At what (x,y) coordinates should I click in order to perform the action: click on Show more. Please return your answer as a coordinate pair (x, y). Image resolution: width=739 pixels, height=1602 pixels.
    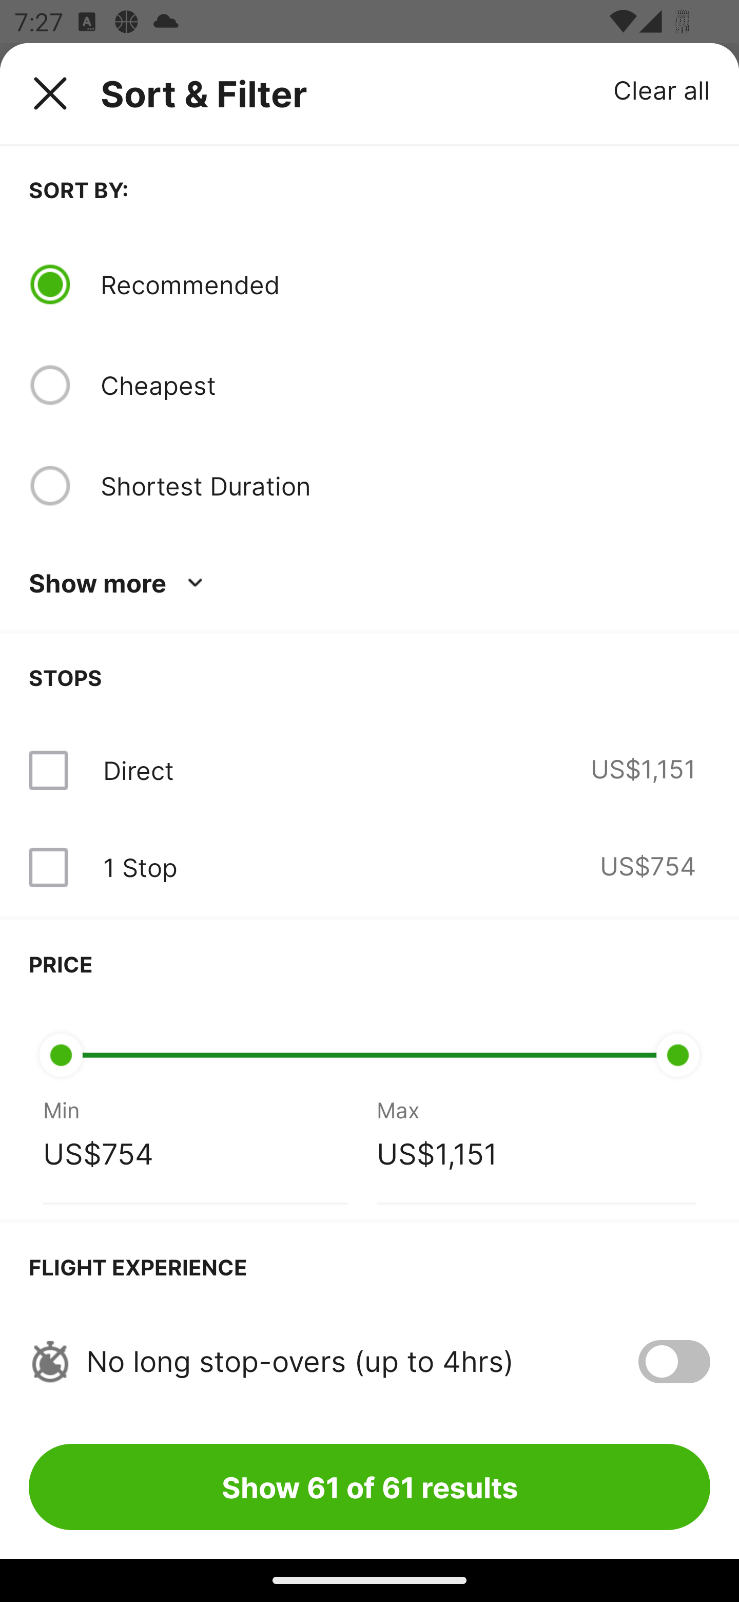
    Looking at the image, I should click on (119, 583).